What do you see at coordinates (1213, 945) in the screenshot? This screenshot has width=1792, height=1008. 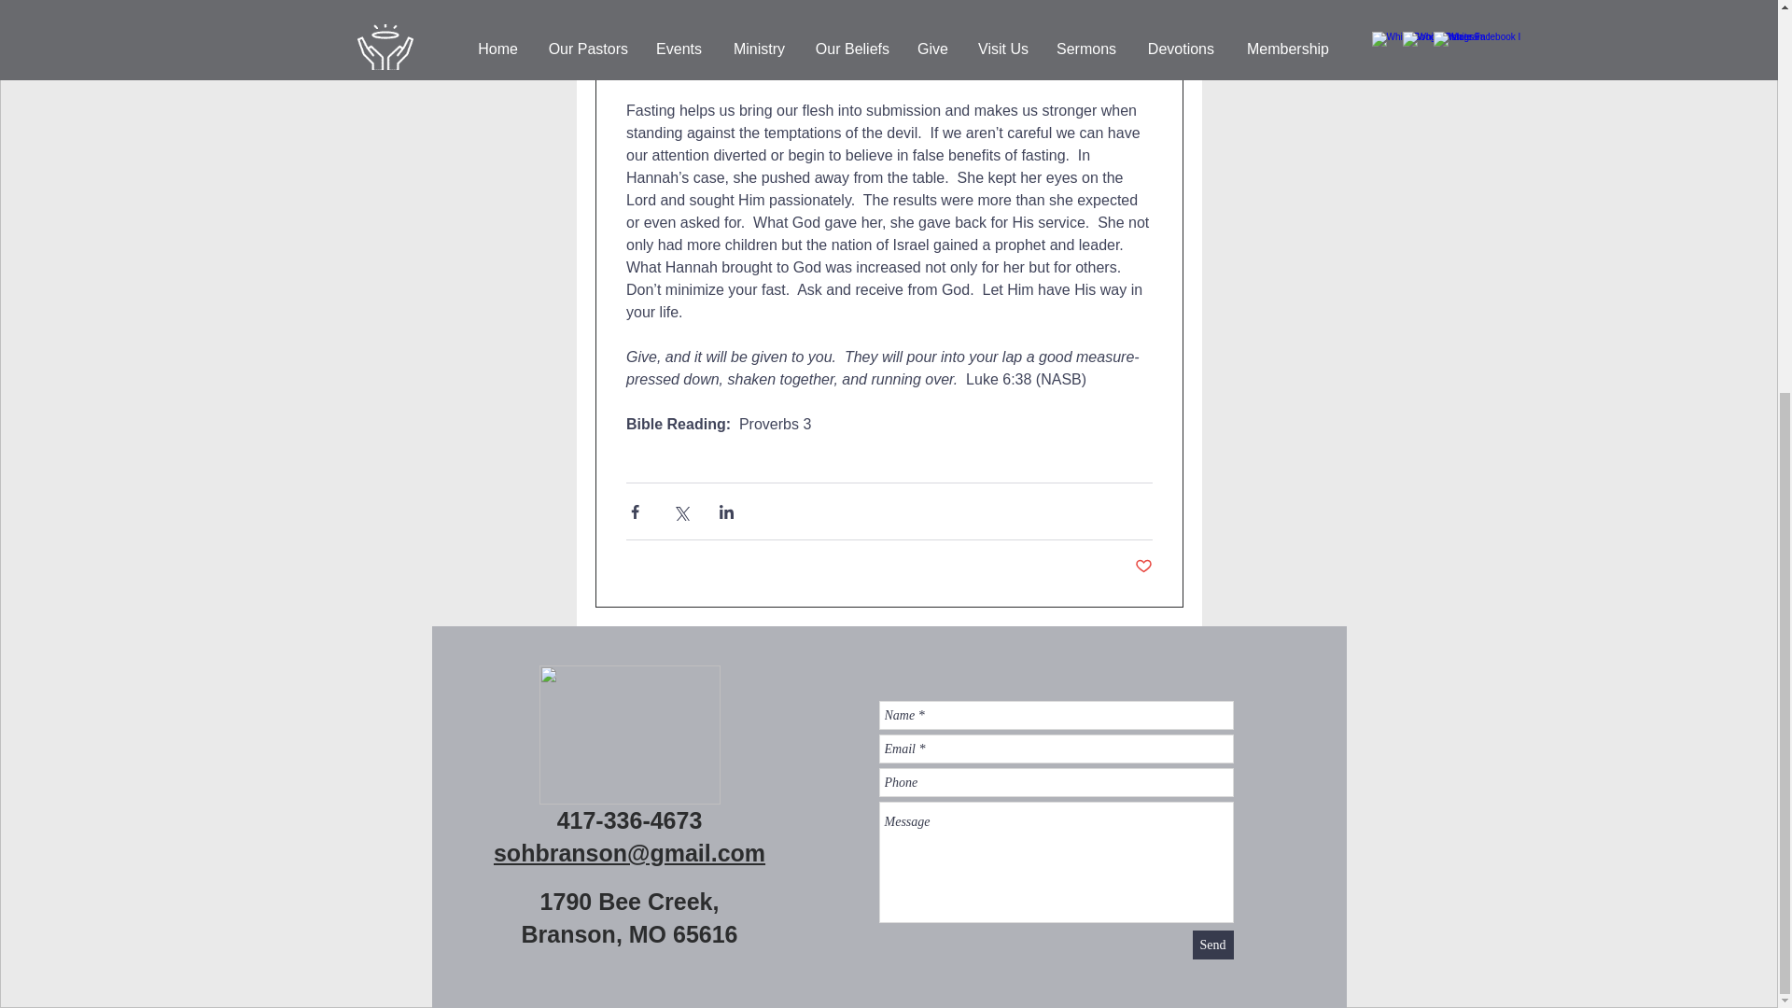 I see `Send` at bounding box center [1213, 945].